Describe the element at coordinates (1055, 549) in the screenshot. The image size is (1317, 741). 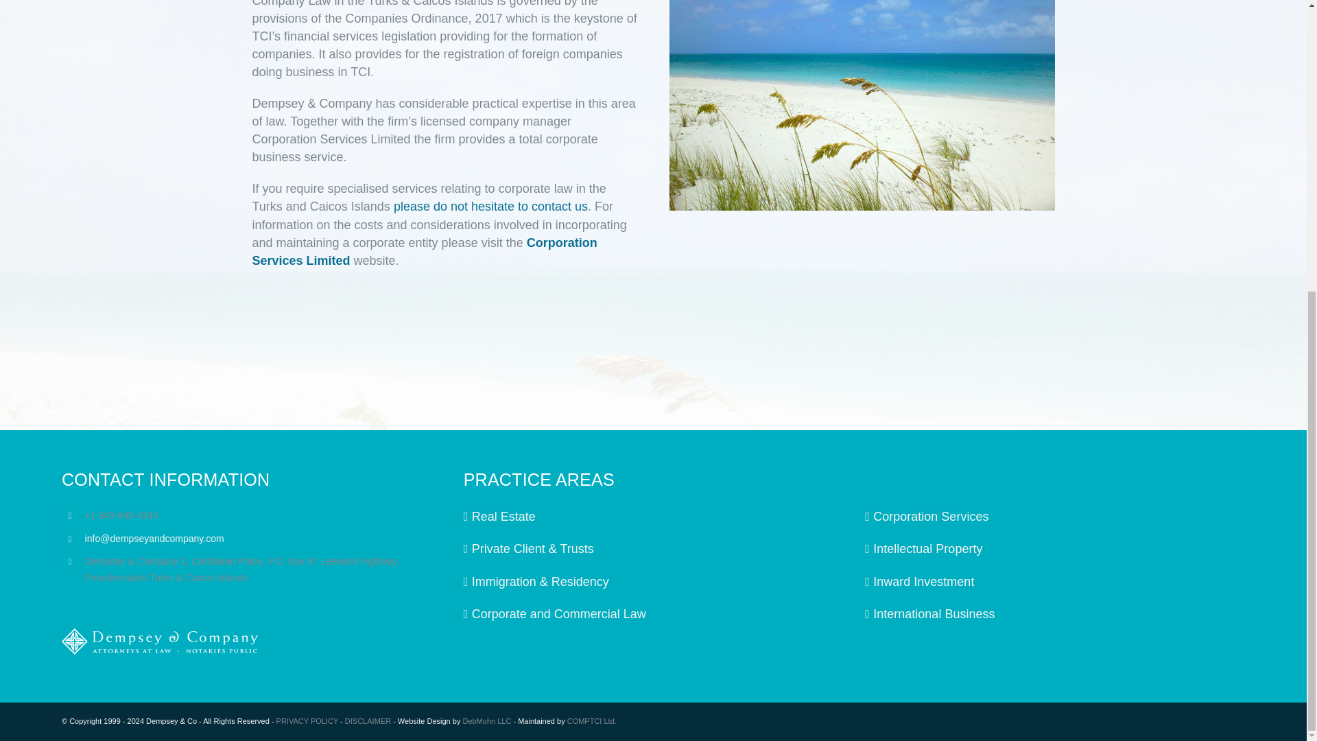
I see `Intellectual Property` at that location.